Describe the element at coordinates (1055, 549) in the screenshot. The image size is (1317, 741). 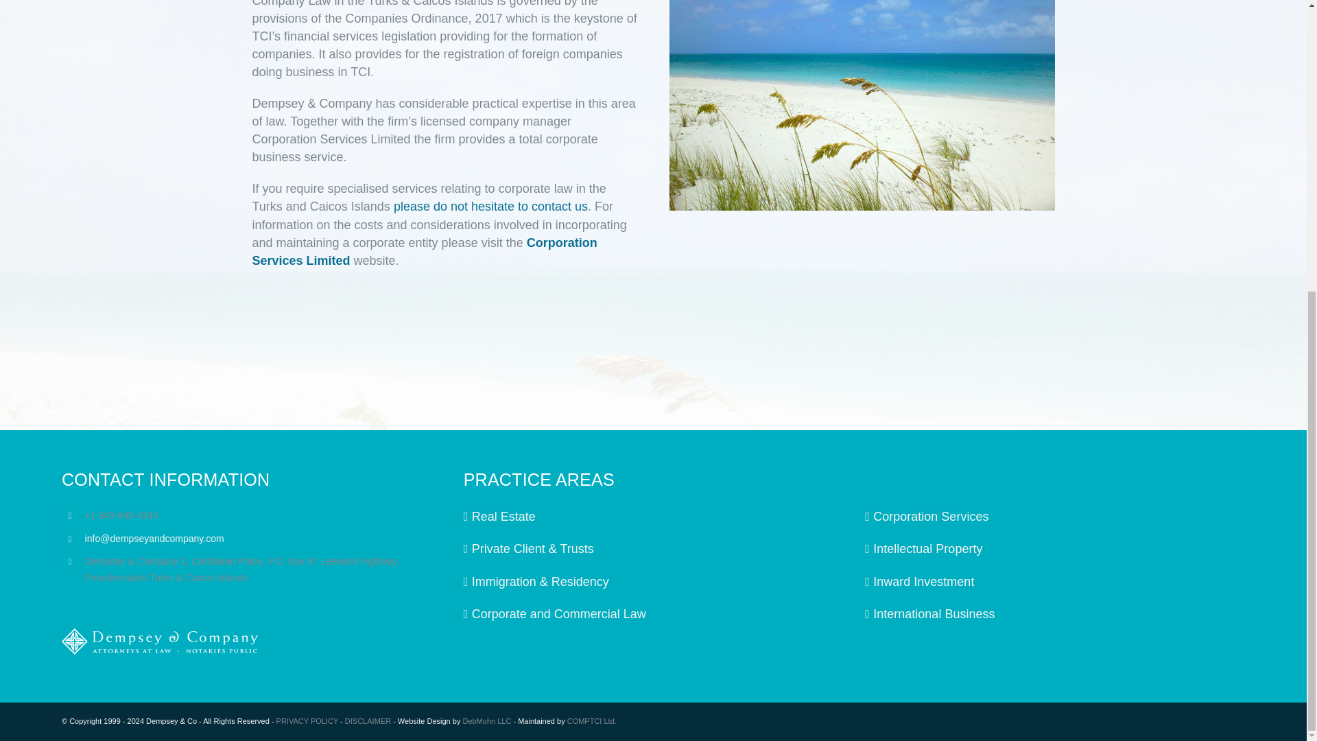
I see `Intellectual Property` at that location.